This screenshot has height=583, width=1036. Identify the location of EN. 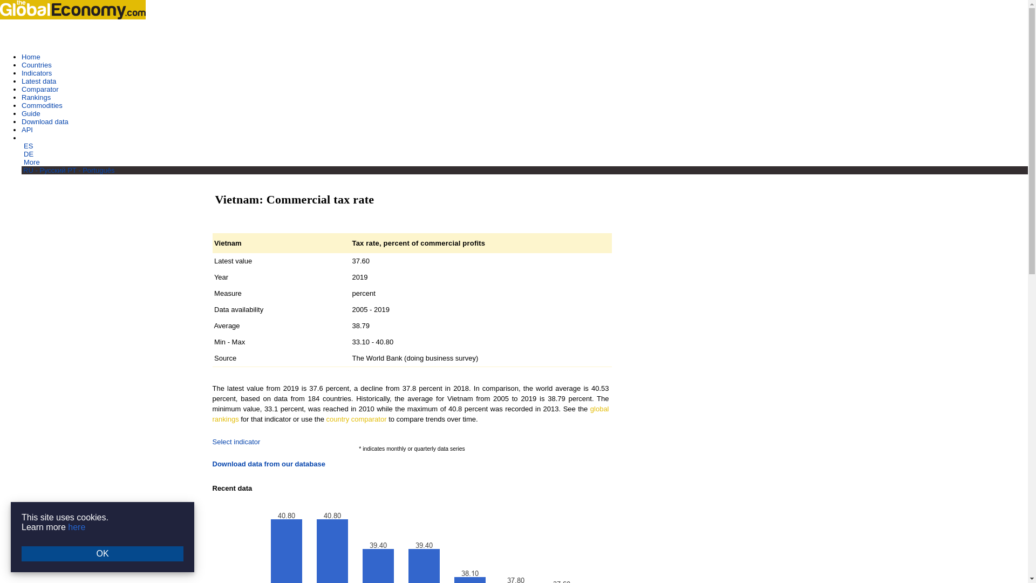
(27, 138).